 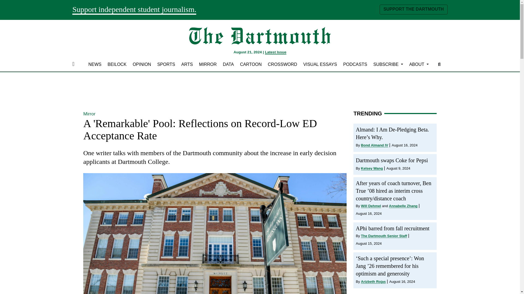 I want to click on PODCASTS, so click(x=355, y=64).